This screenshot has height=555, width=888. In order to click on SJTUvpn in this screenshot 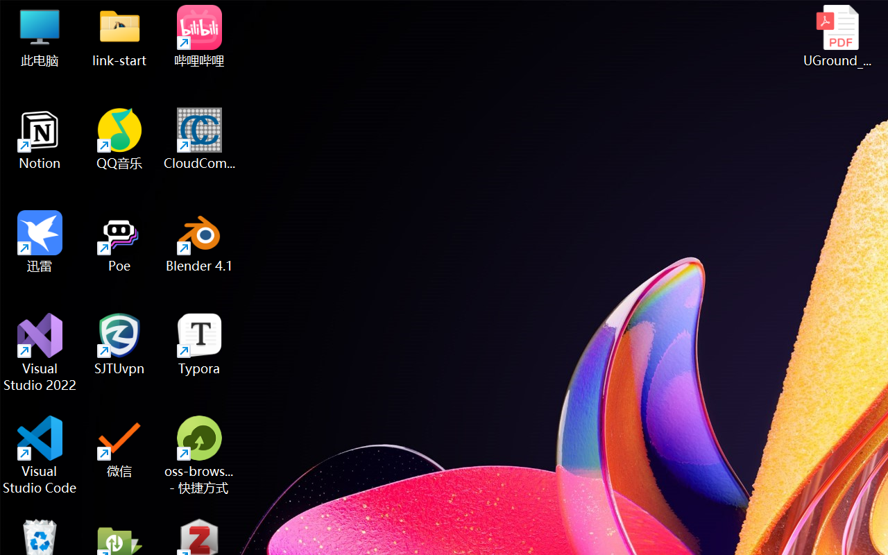, I will do `click(119, 344)`.